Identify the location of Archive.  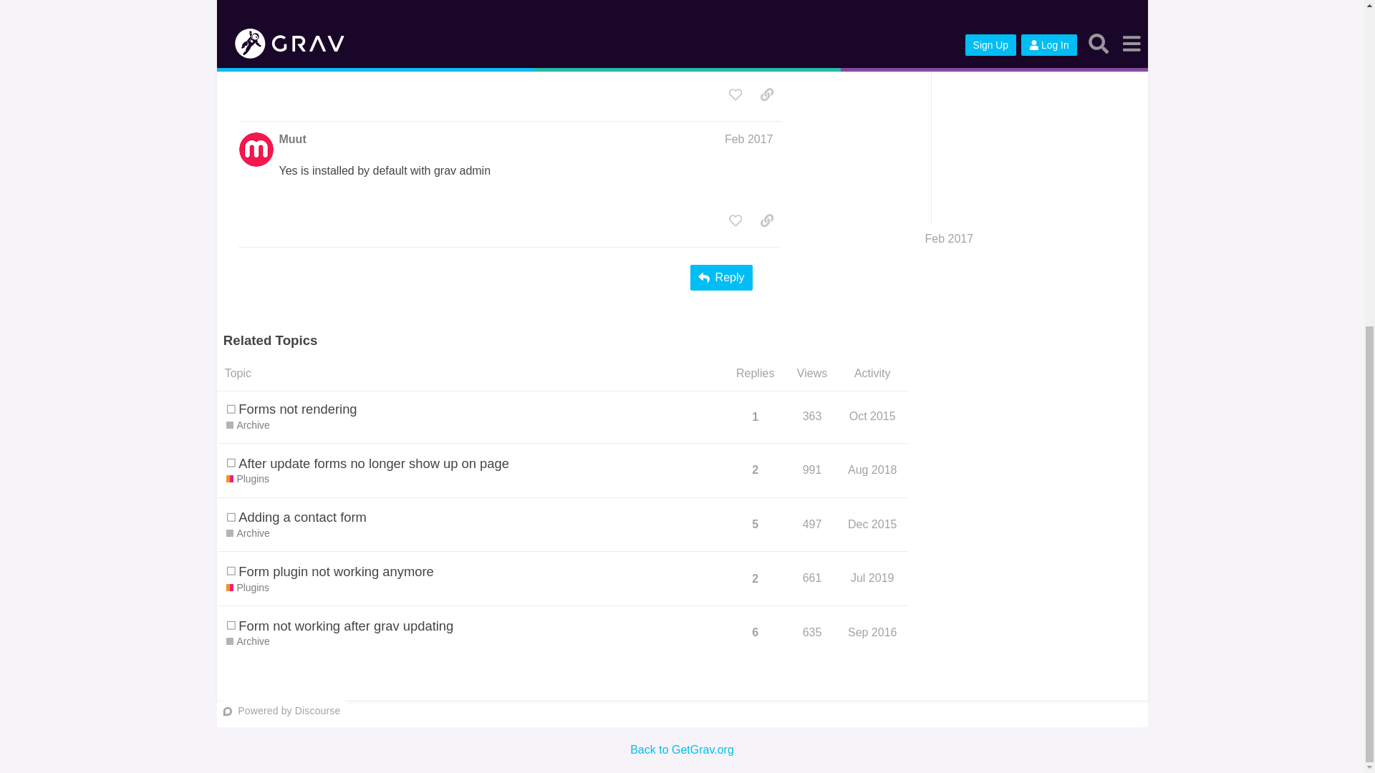
(248, 425).